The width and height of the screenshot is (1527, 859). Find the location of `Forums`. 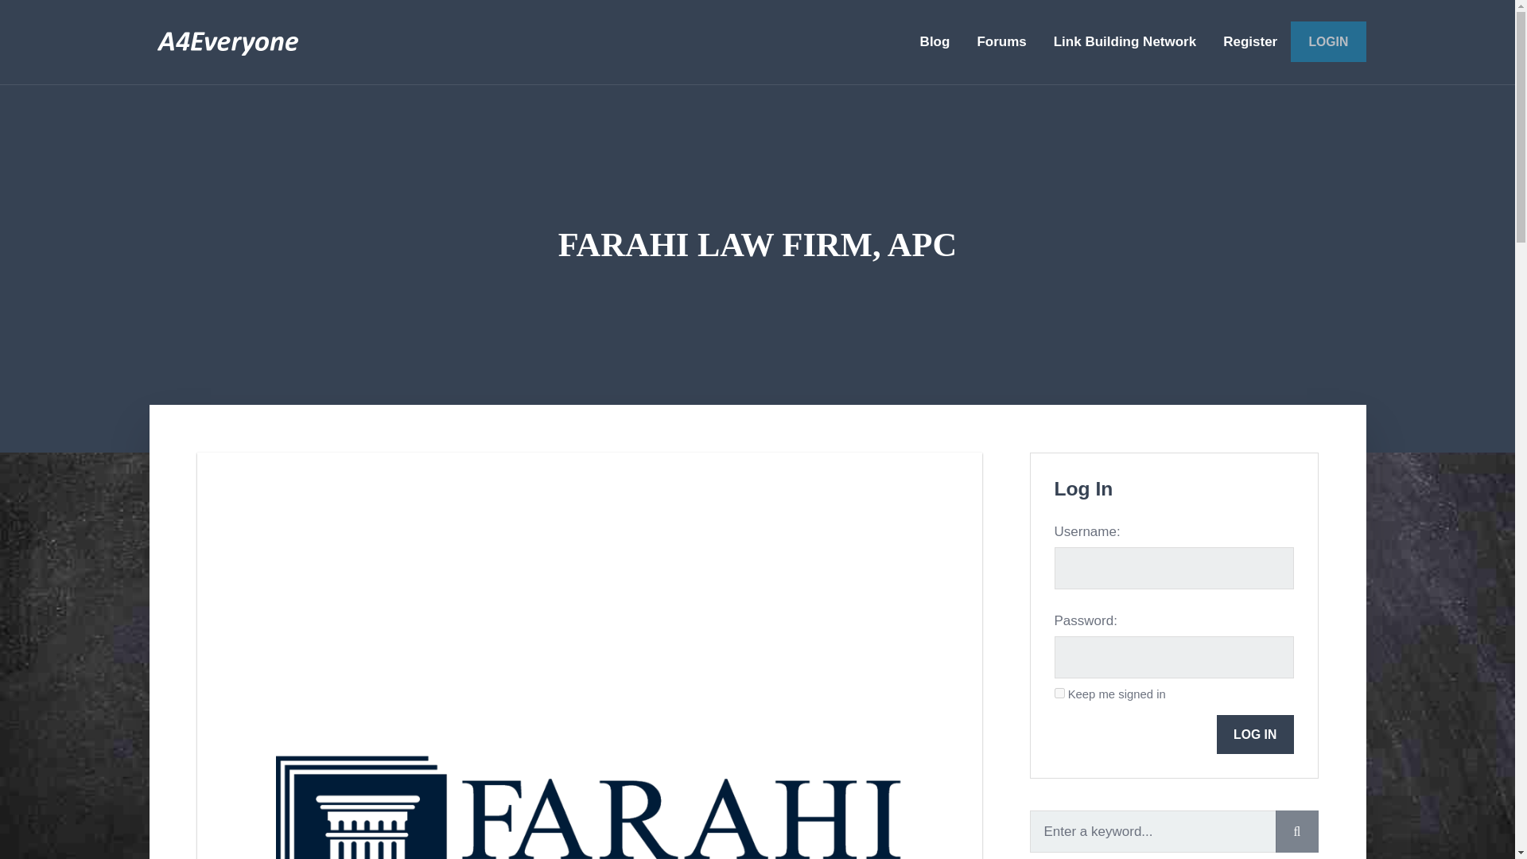

Forums is located at coordinates (1001, 41).